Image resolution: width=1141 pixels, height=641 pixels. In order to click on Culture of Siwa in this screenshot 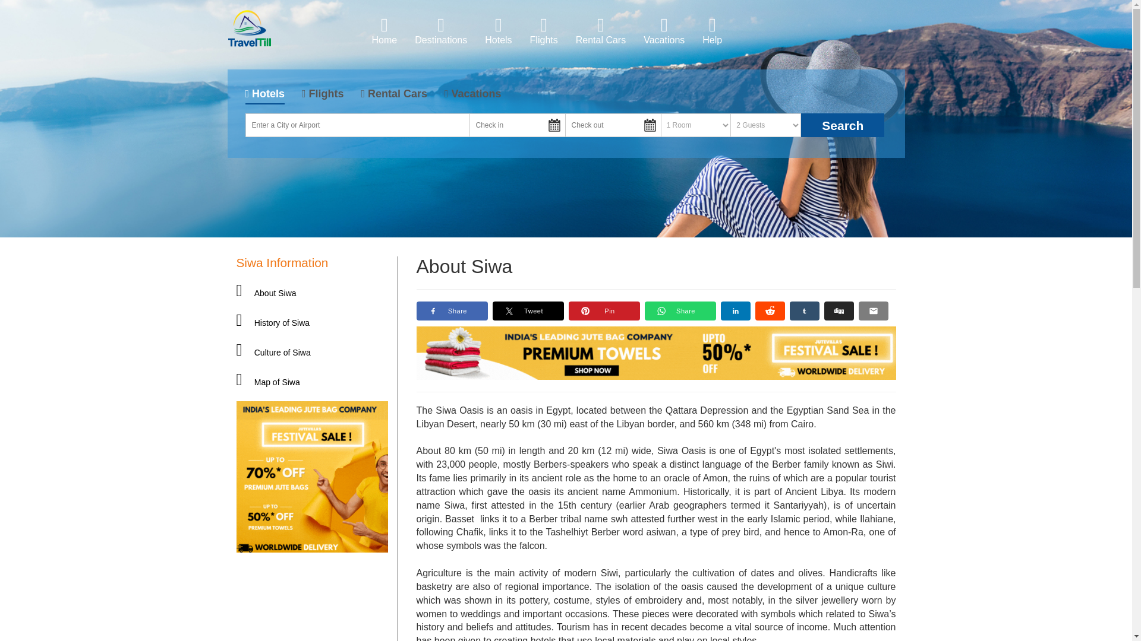, I will do `click(273, 353)`.